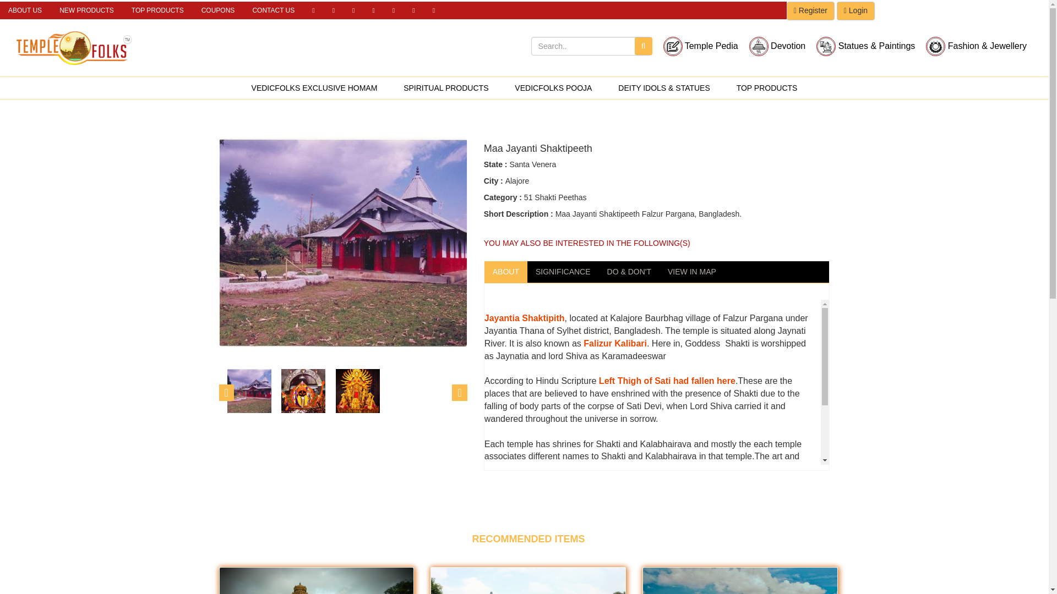 The height and width of the screenshot is (594, 1057). What do you see at coordinates (810, 11) in the screenshot?
I see `Register` at bounding box center [810, 11].